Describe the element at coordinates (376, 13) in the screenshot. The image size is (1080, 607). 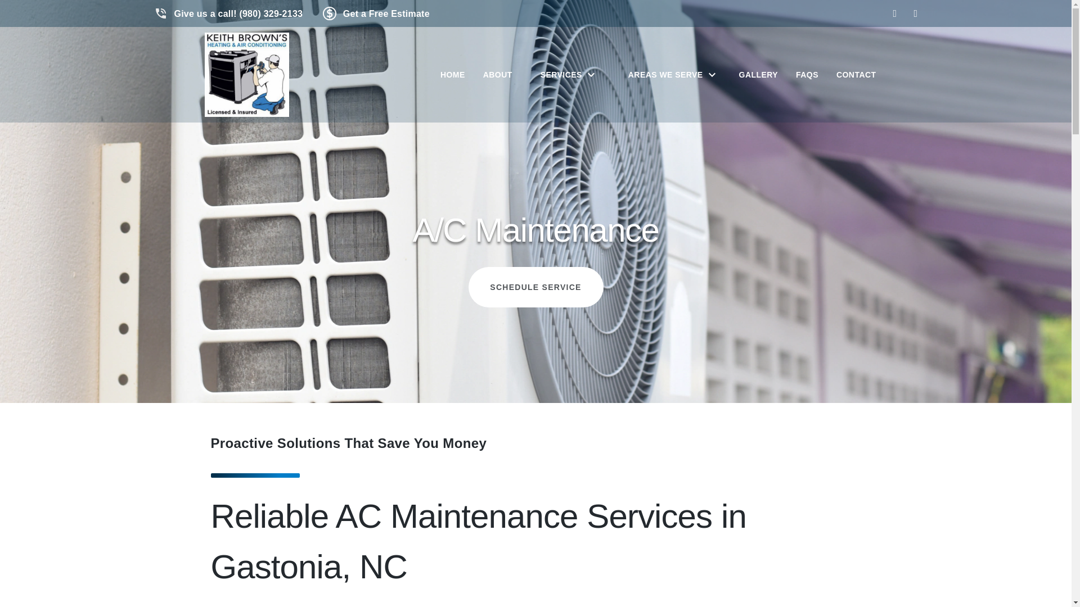
I see `Get a Free Estimate` at that location.